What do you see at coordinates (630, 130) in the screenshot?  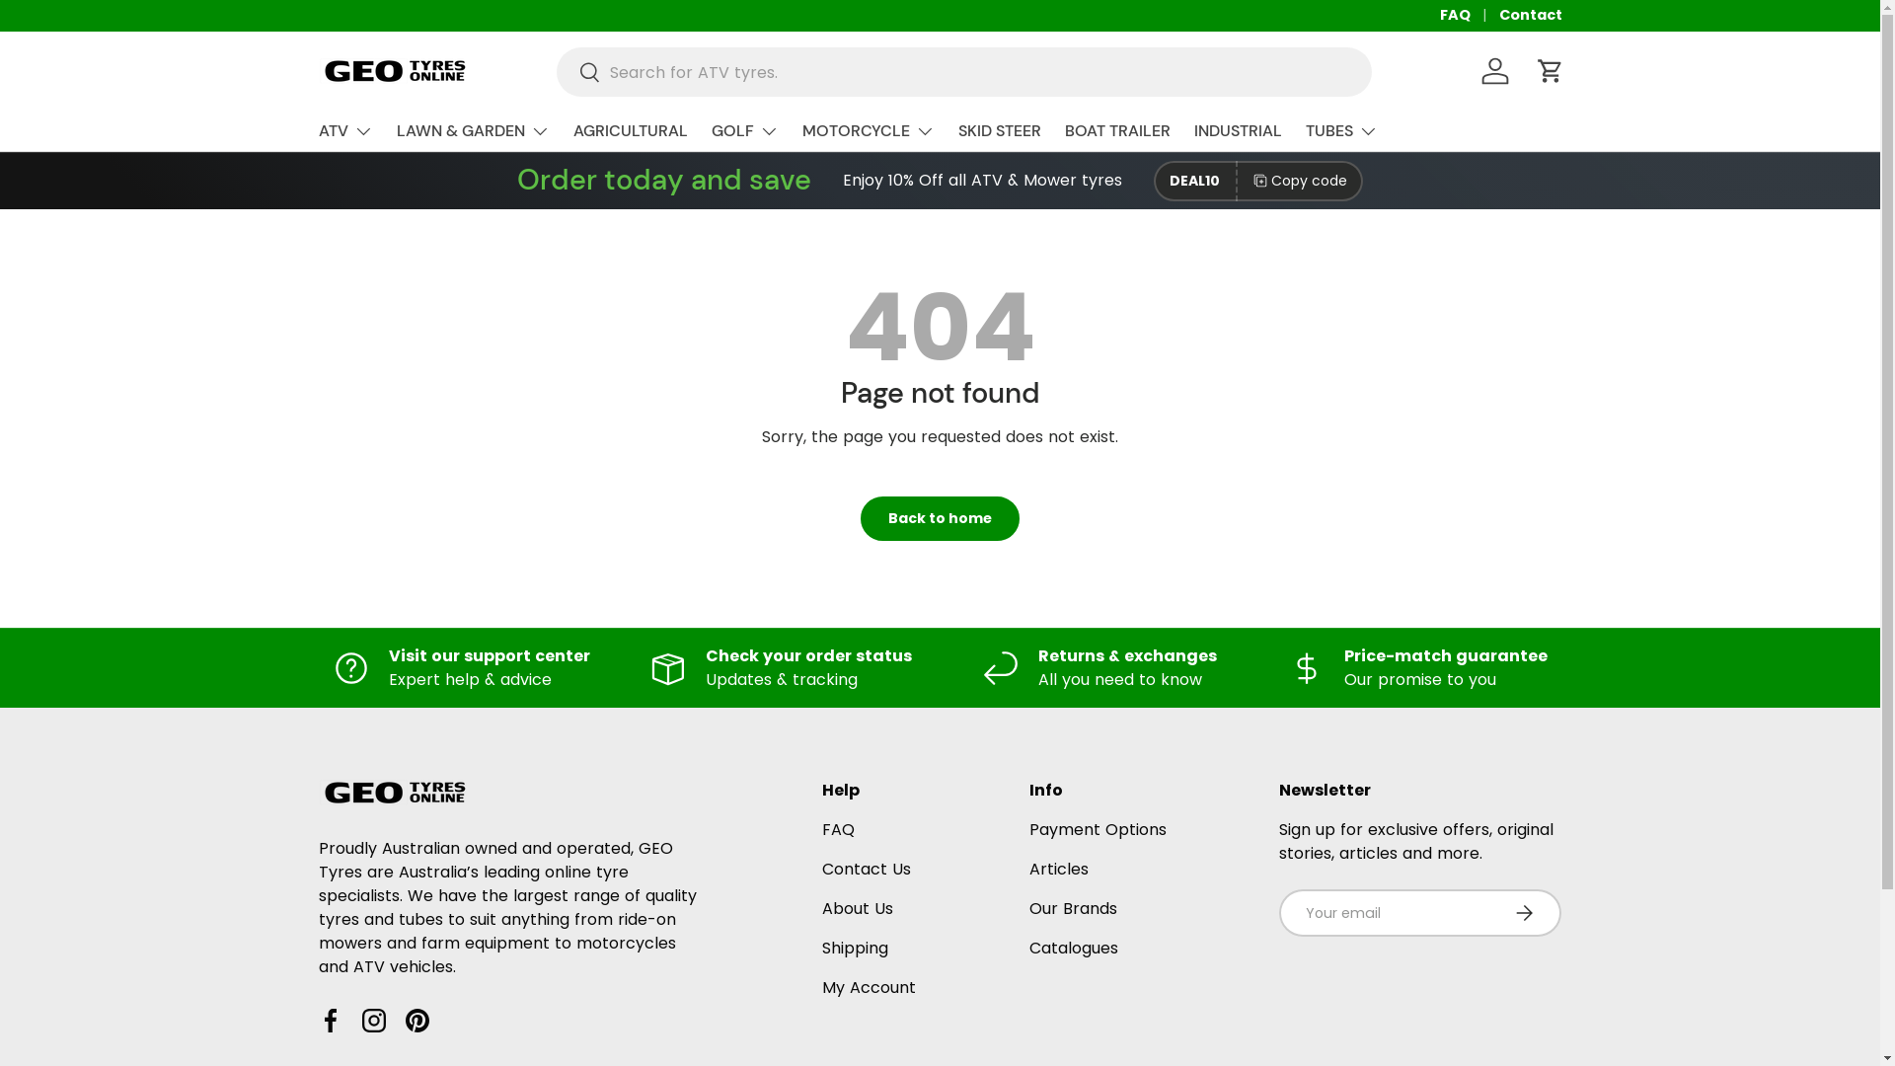 I see `AGRICULTURAL` at bounding box center [630, 130].